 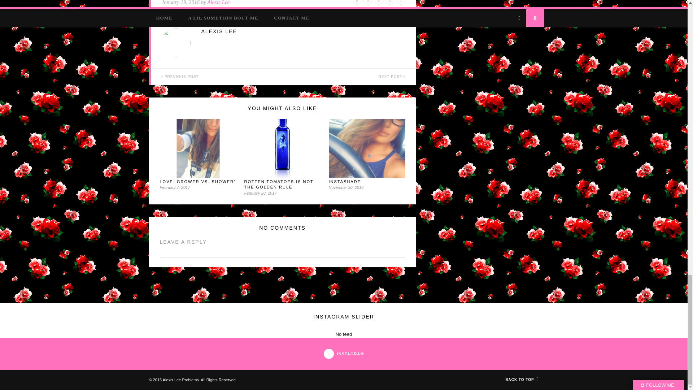 I want to click on ALEXIS LEE, so click(x=303, y=31).